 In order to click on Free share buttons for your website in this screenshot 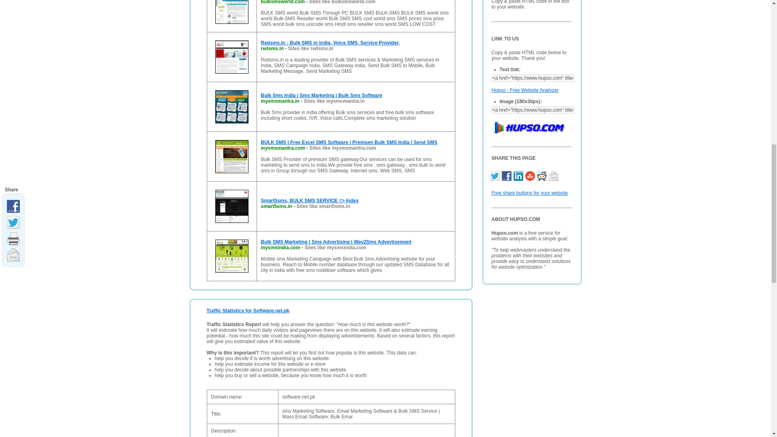, I will do `click(529, 193)`.